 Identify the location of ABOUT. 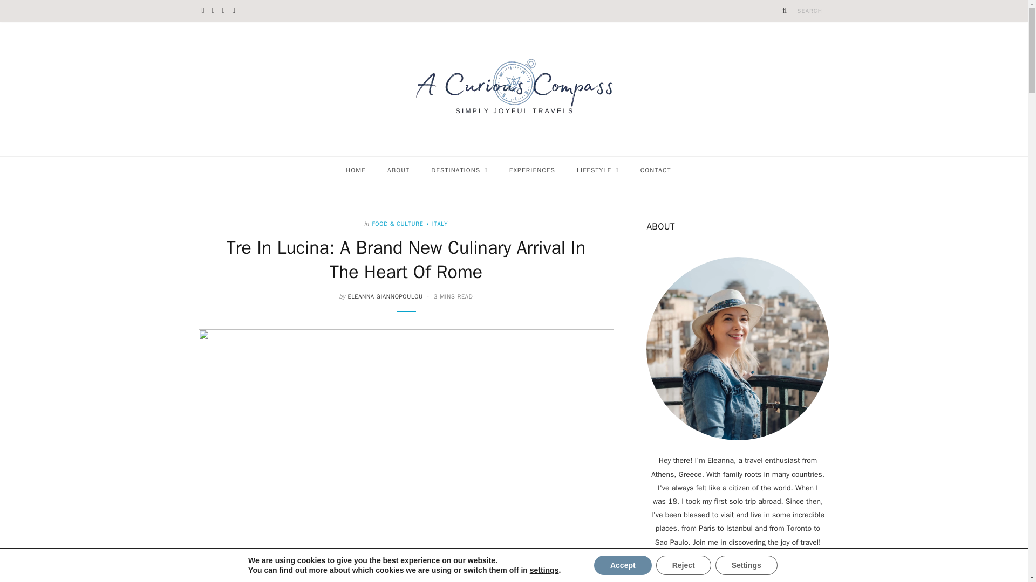
(398, 170).